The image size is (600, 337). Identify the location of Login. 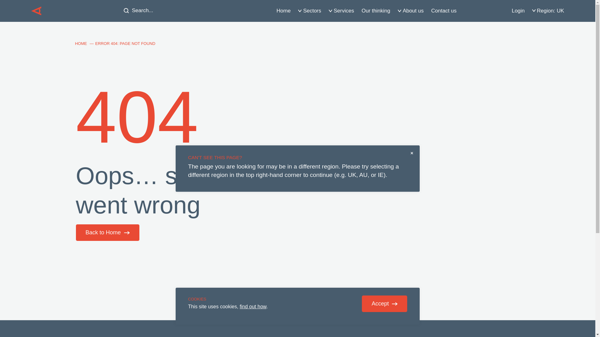
(518, 11).